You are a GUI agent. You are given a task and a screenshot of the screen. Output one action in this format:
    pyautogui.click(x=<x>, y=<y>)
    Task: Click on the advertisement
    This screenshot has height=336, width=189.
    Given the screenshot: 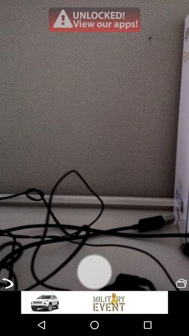 What is the action you would take?
    pyautogui.click(x=94, y=302)
    